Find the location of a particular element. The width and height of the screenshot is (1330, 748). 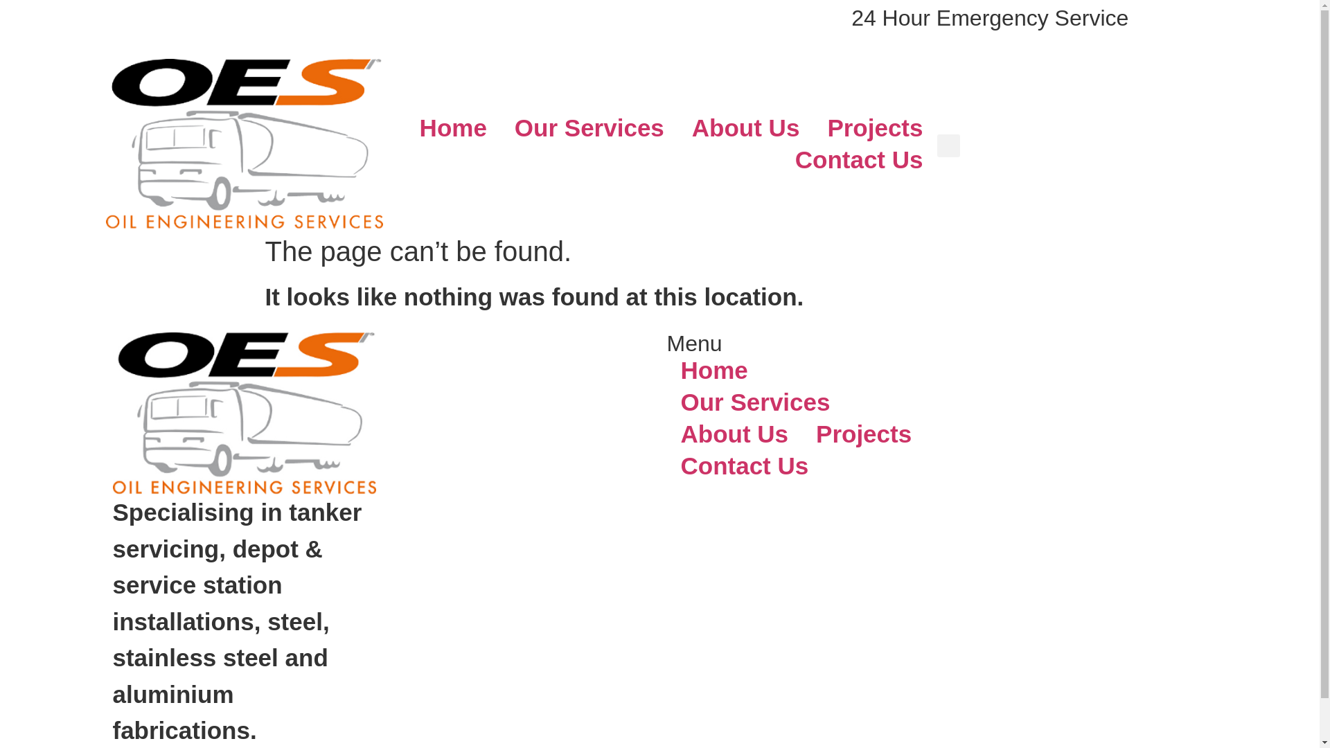

About Us is located at coordinates (746, 128).